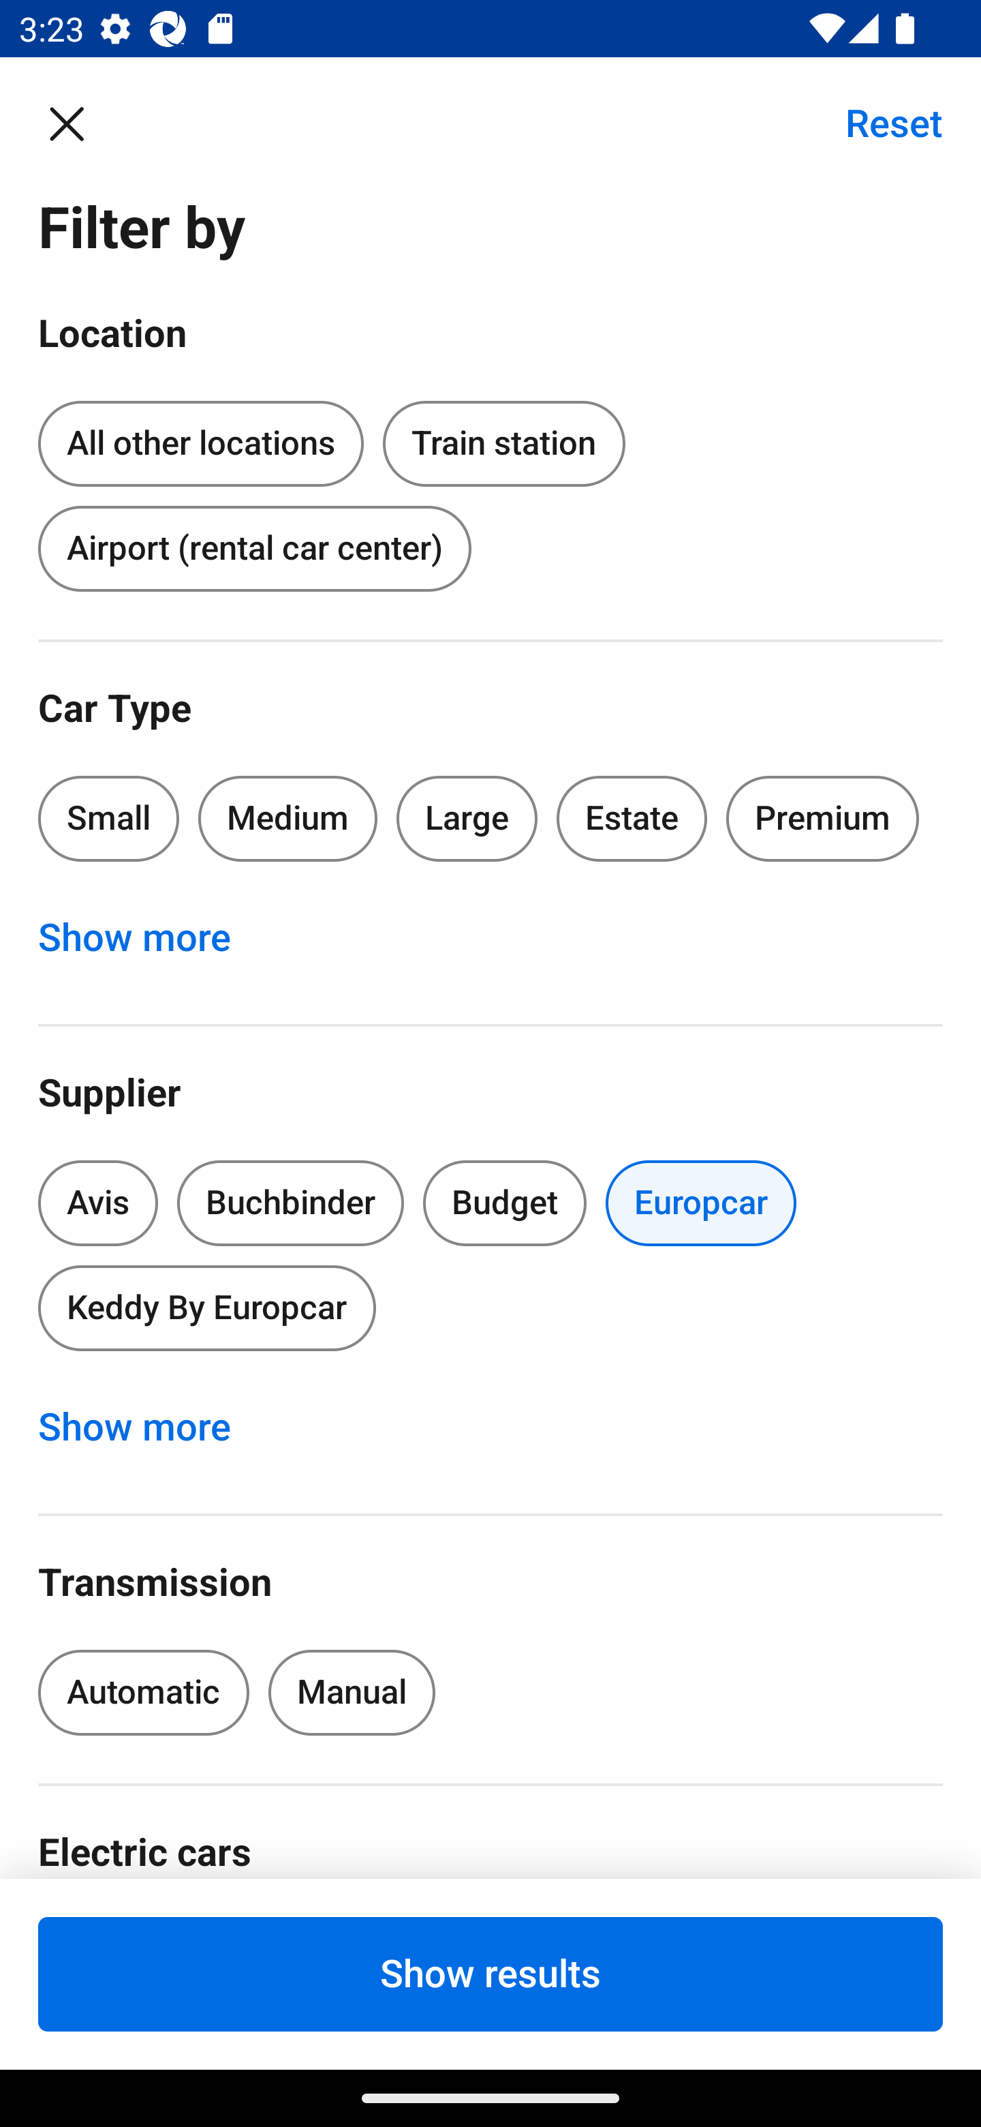  I want to click on Manual, so click(352, 1693).